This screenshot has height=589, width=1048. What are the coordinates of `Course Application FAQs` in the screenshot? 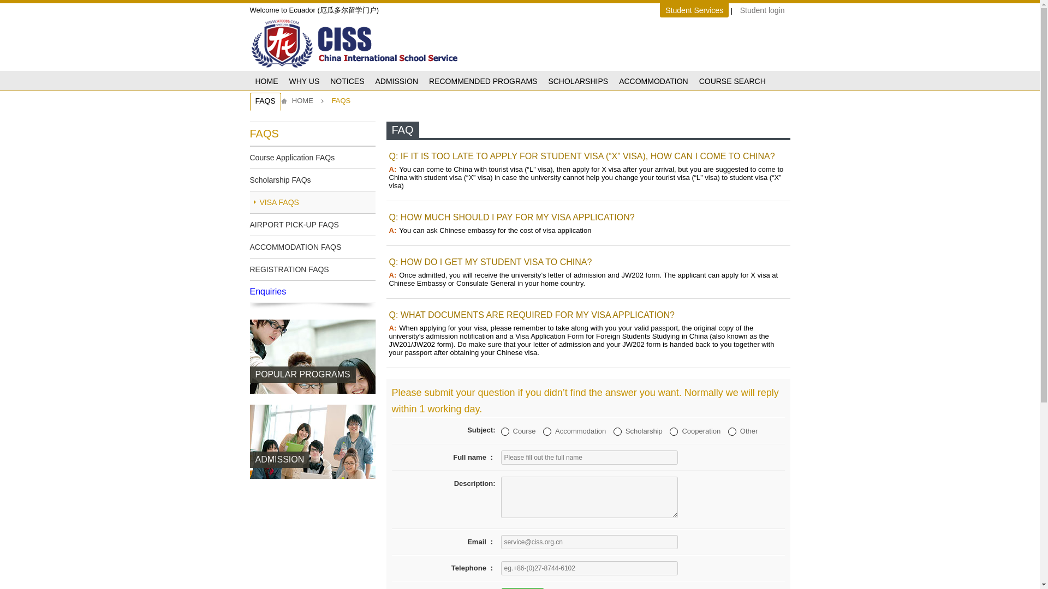 It's located at (312, 157).